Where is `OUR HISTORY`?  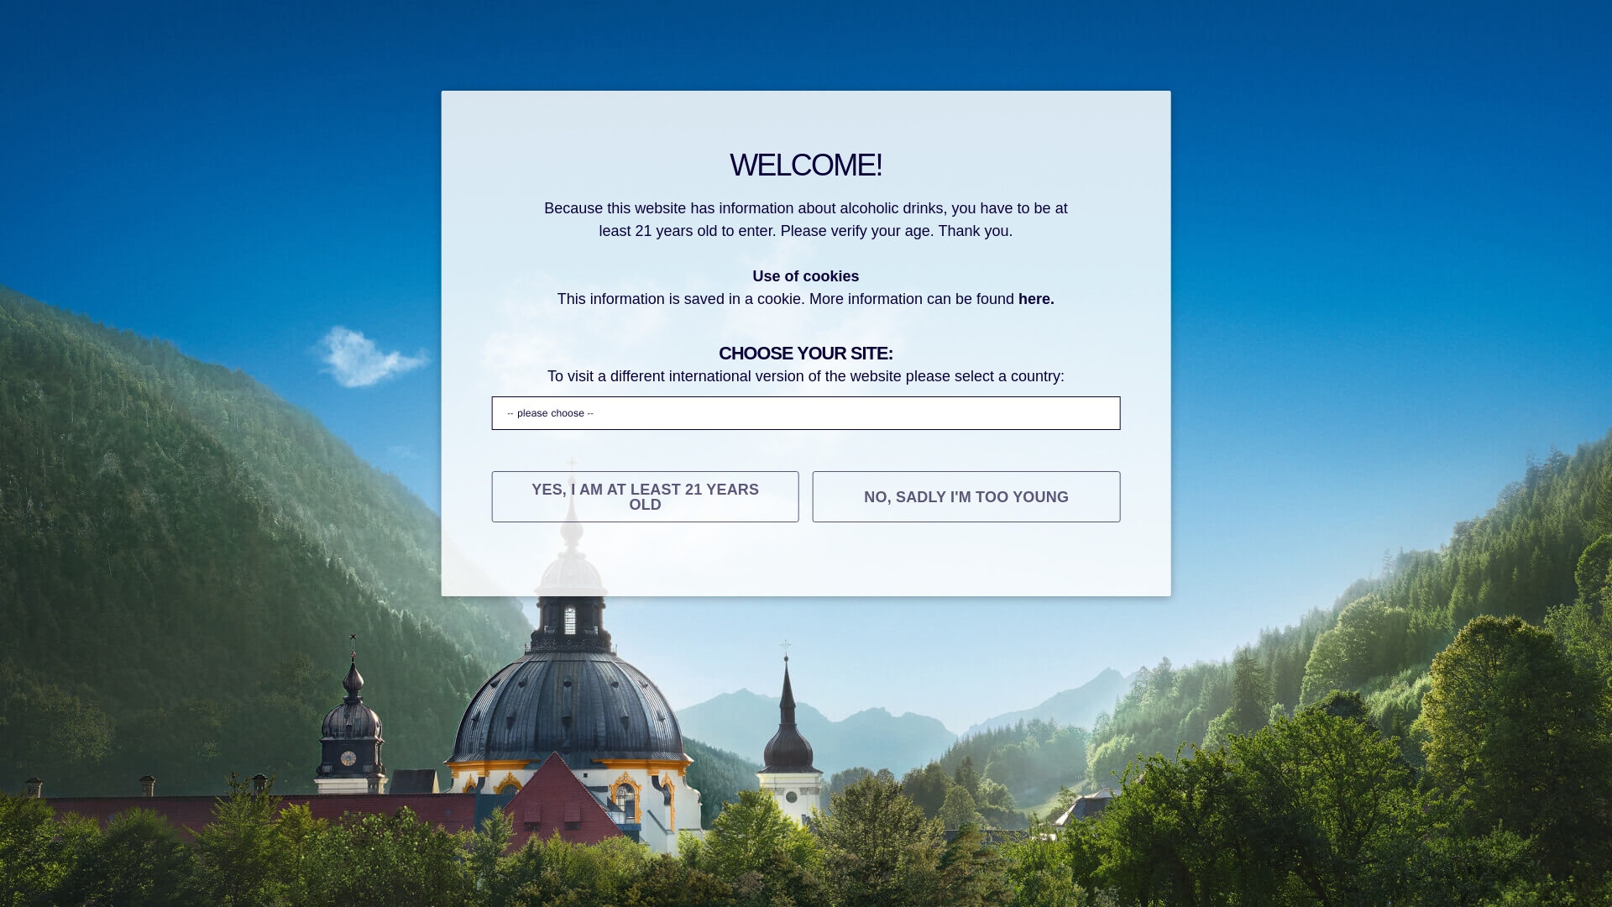
OUR HISTORY is located at coordinates (418, 571).